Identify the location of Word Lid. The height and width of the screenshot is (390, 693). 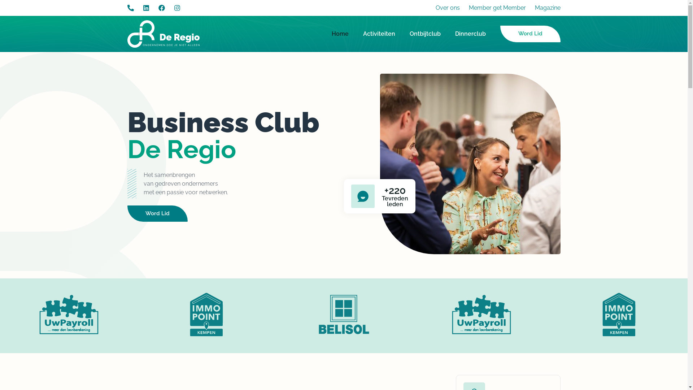
(157, 214).